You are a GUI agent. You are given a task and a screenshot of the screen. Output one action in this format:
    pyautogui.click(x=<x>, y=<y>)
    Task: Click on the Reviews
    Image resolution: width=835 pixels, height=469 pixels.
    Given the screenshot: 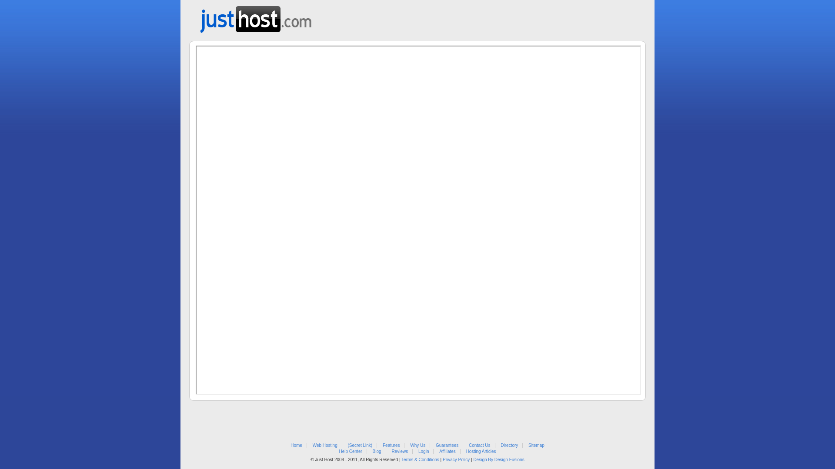 What is the action you would take?
    pyautogui.click(x=400, y=452)
    